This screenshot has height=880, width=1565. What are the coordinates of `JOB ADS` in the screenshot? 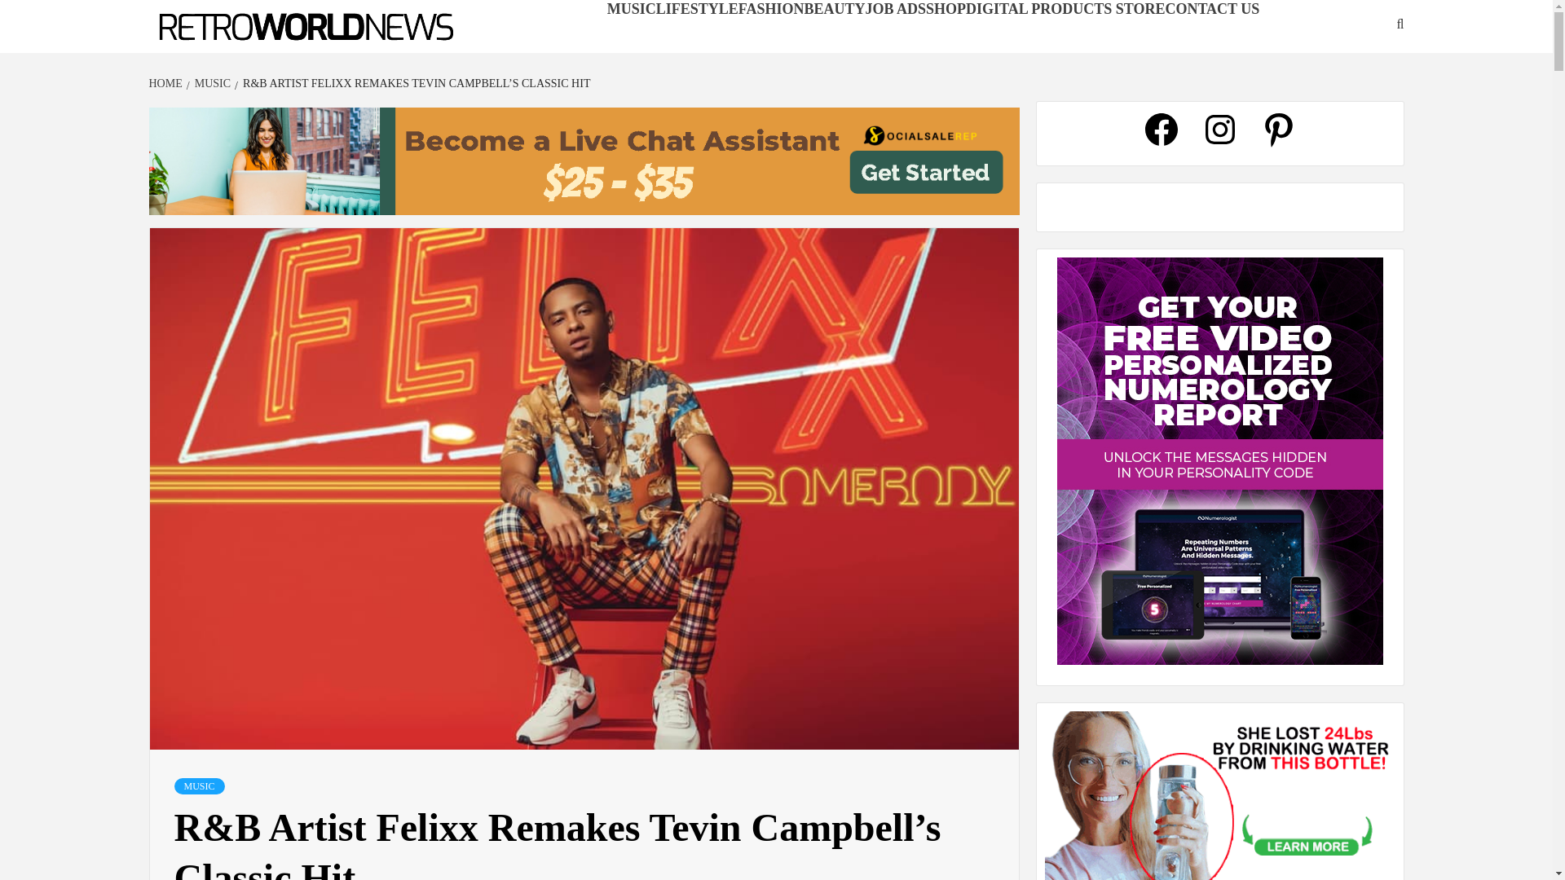 It's located at (895, 8).